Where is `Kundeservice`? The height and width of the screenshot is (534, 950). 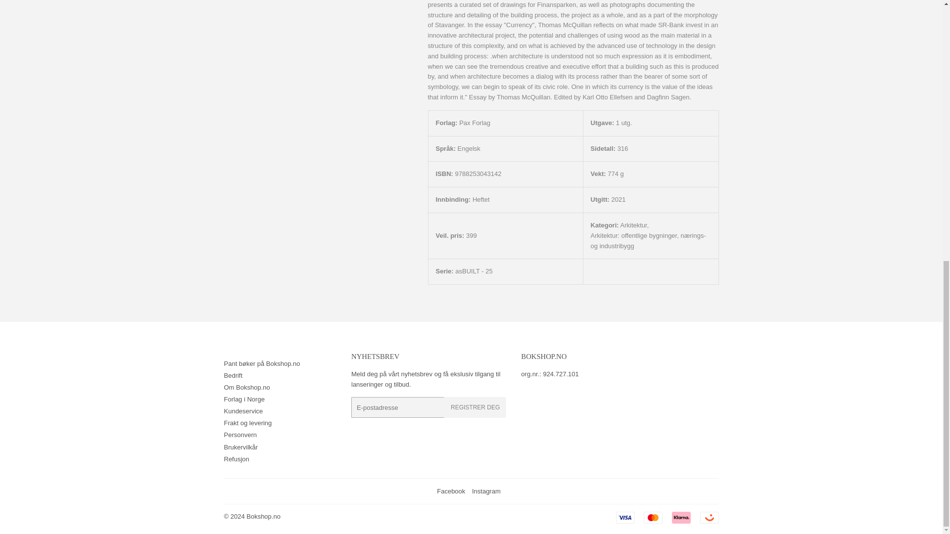 Kundeservice is located at coordinates (243, 411).